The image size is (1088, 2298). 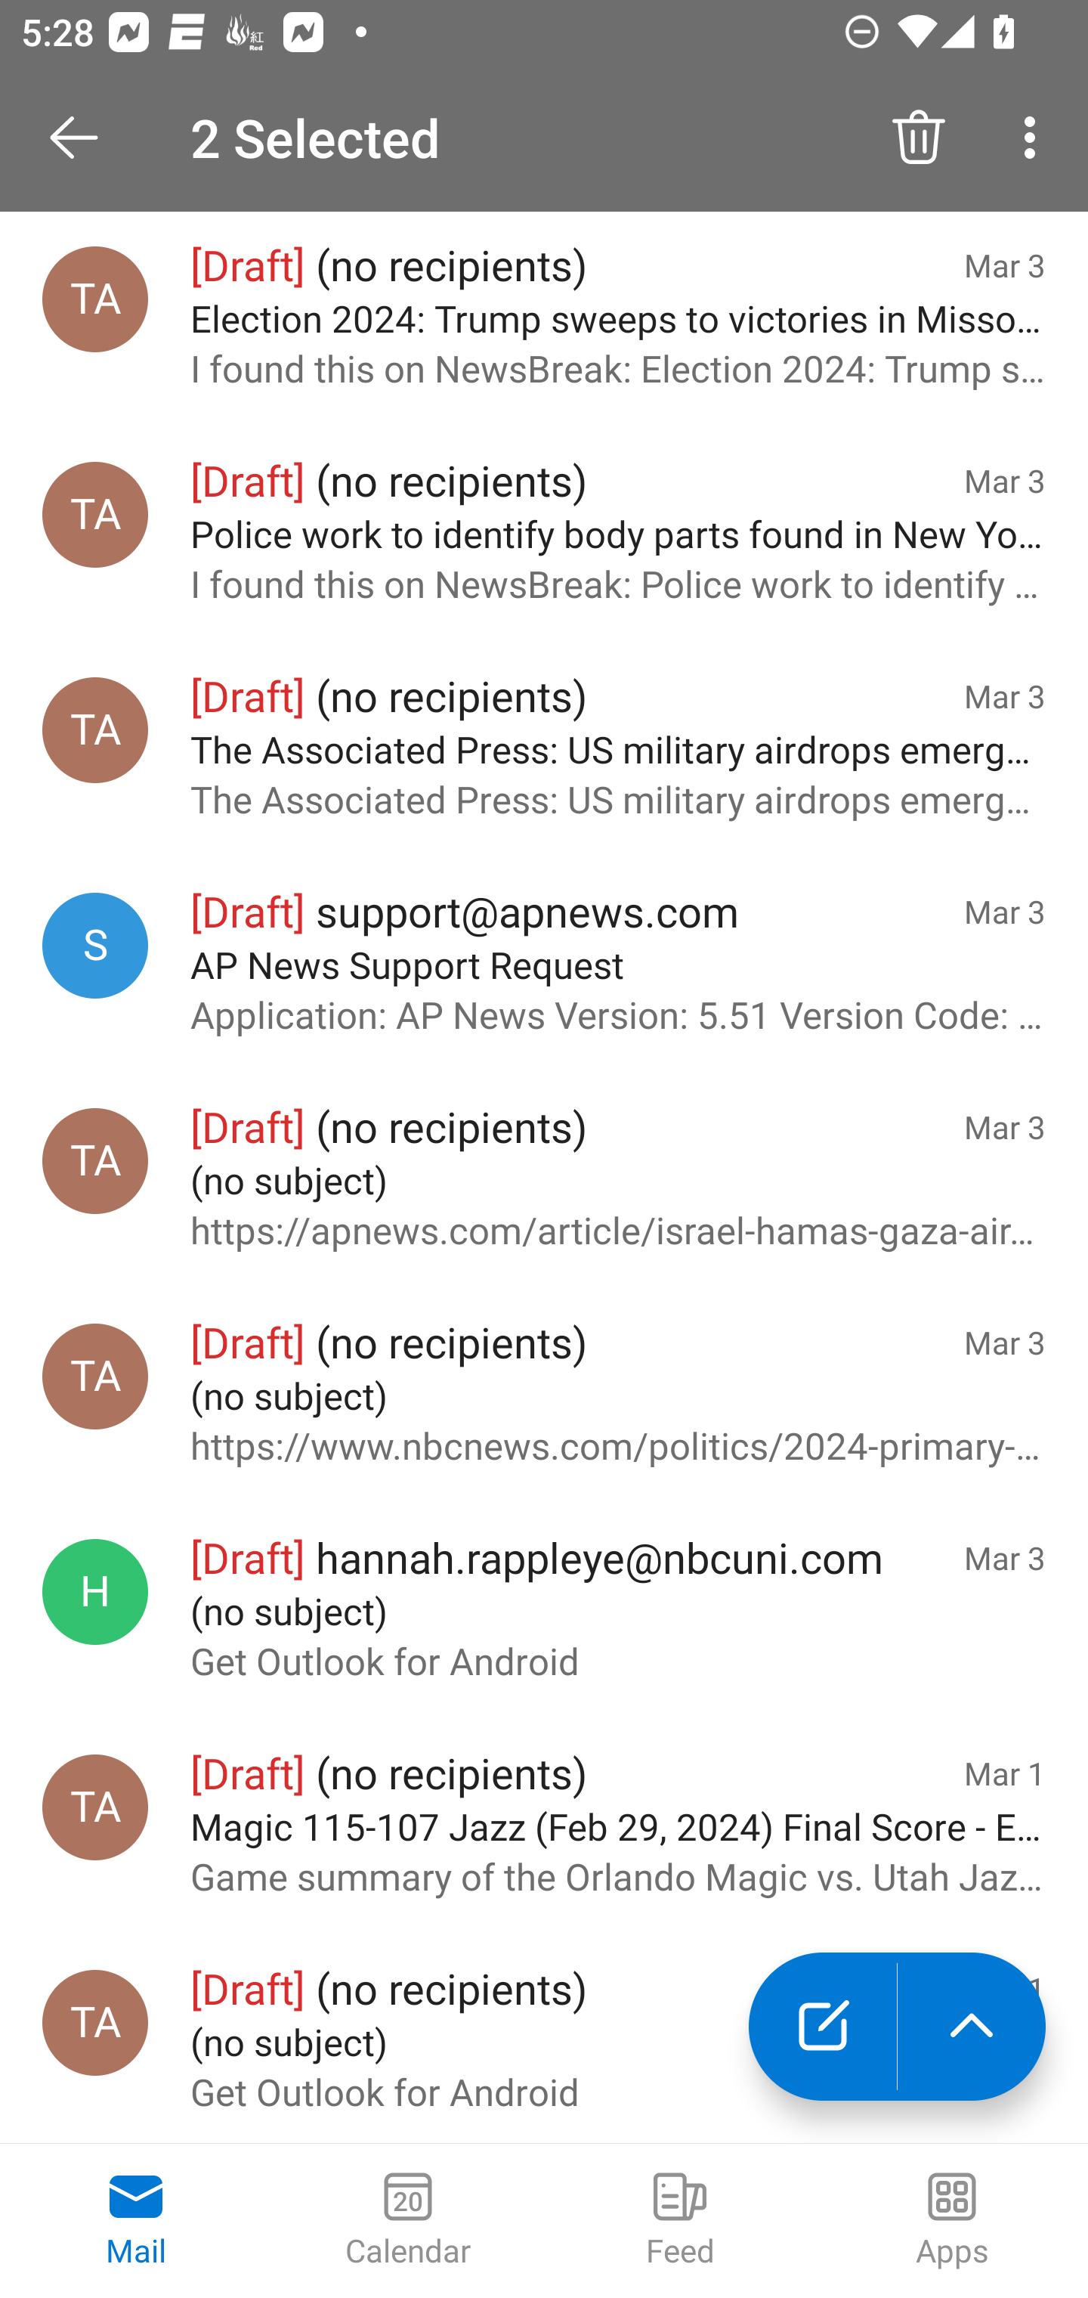 What do you see at coordinates (952, 2221) in the screenshot?
I see `Apps` at bounding box center [952, 2221].